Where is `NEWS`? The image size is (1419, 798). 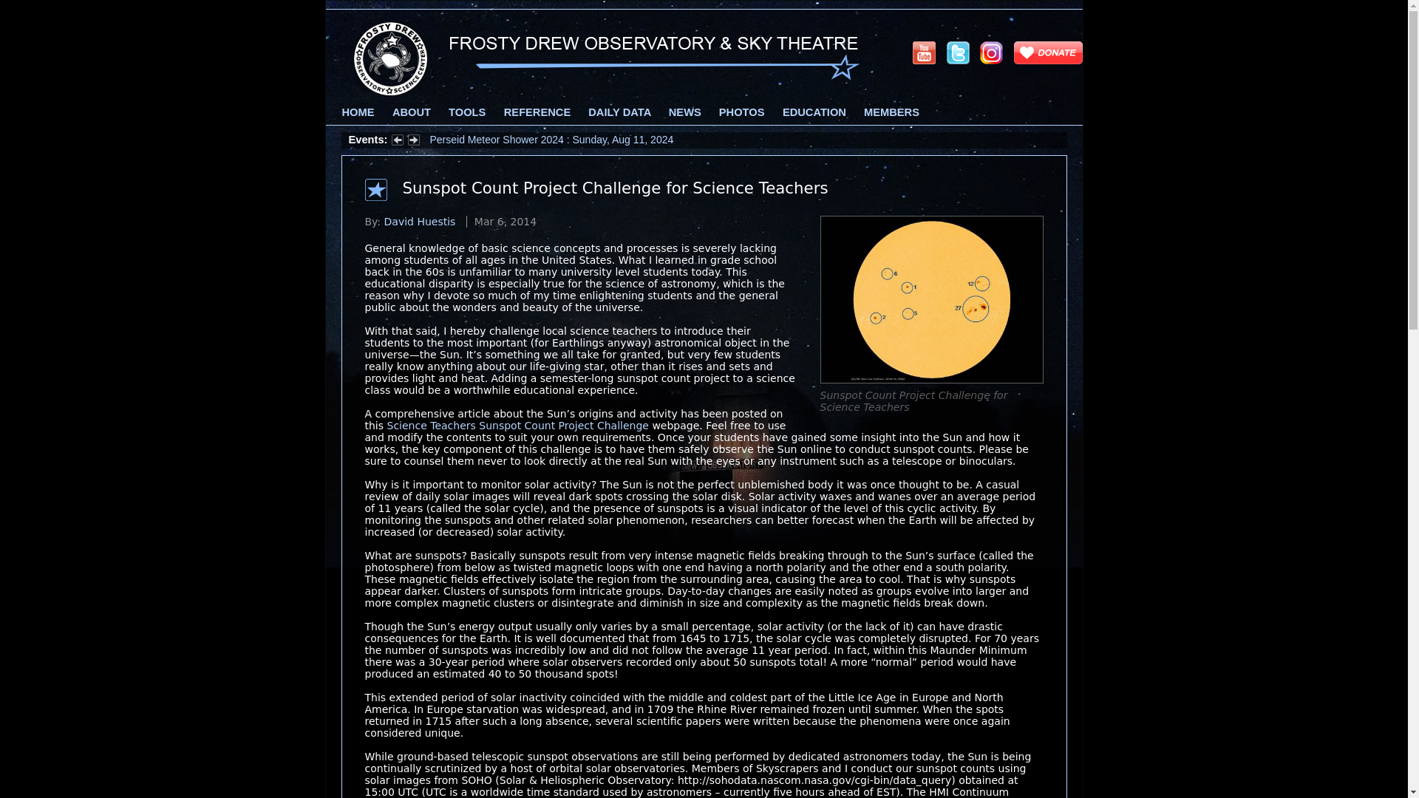
NEWS is located at coordinates (684, 112).